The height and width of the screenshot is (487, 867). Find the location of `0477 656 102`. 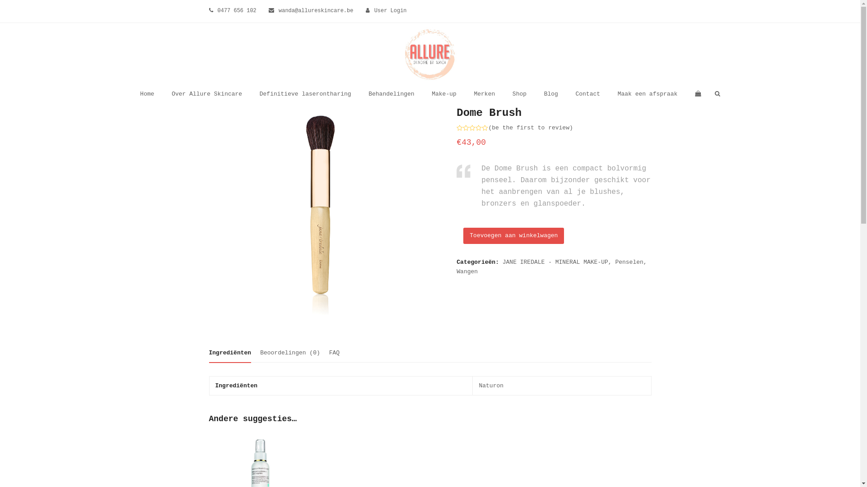

0477 656 102 is located at coordinates (237, 11).